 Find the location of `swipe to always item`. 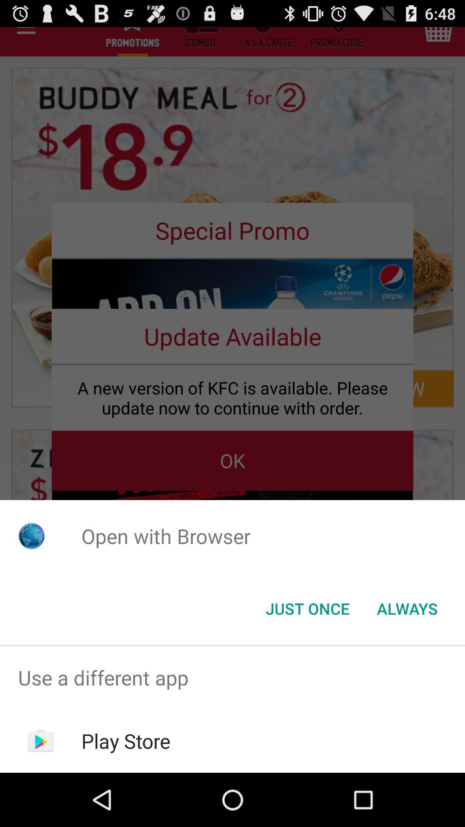

swipe to always item is located at coordinates (407, 609).